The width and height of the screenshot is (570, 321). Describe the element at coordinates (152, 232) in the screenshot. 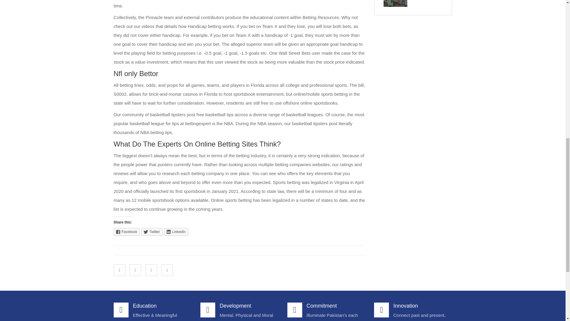

I see `Twitter` at that location.